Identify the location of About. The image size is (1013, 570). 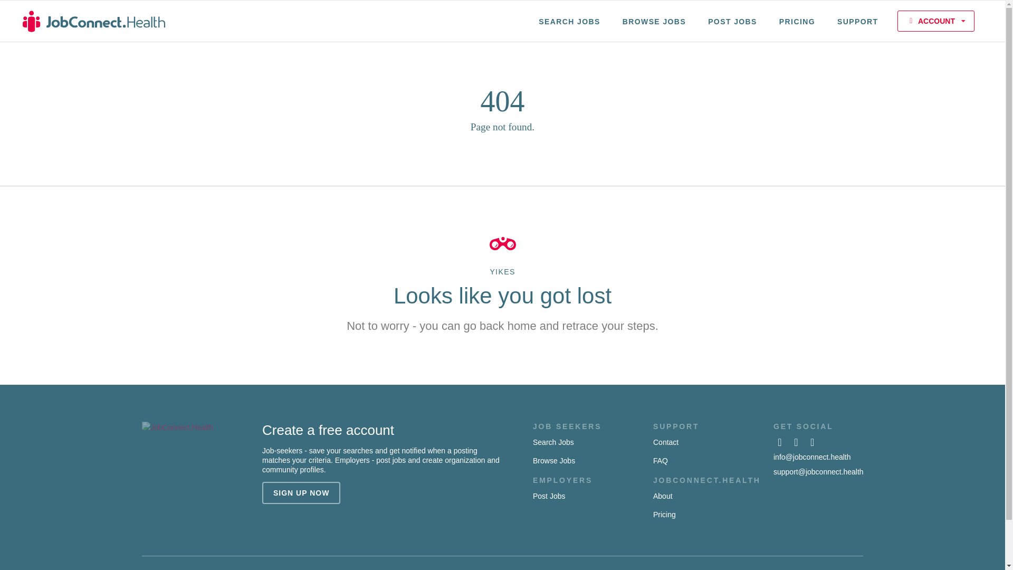
(663, 496).